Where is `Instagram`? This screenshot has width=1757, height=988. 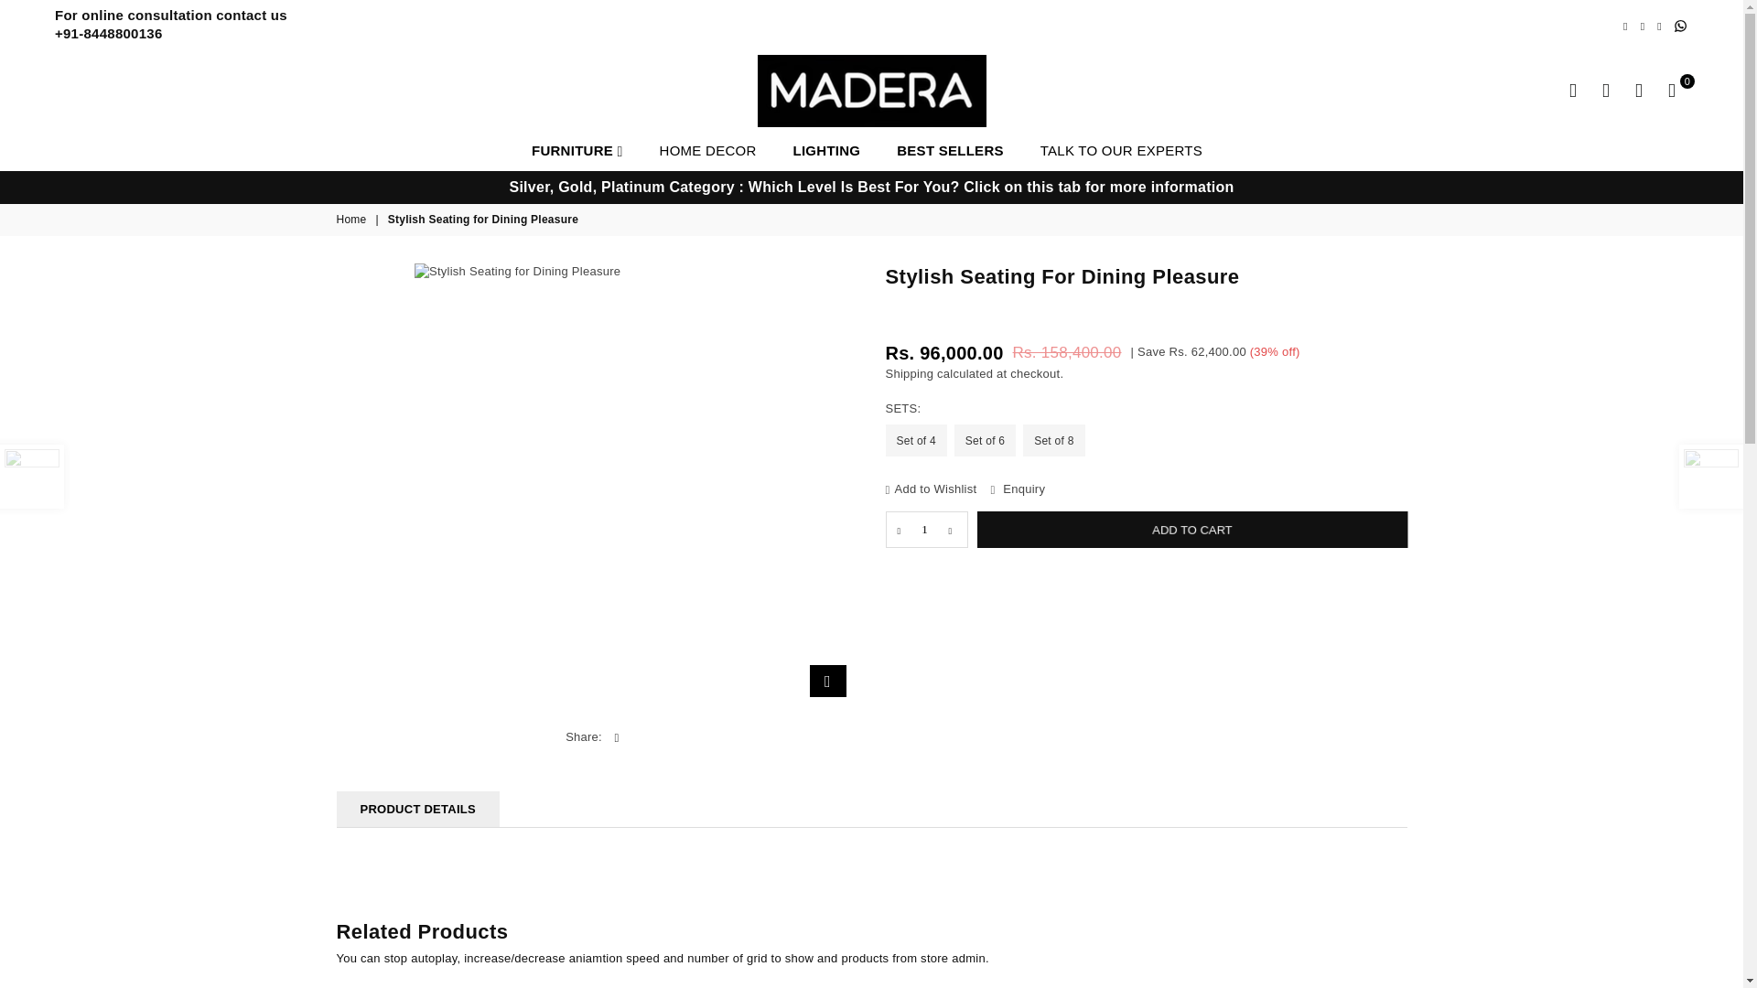
Instagram is located at coordinates (1642, 26).